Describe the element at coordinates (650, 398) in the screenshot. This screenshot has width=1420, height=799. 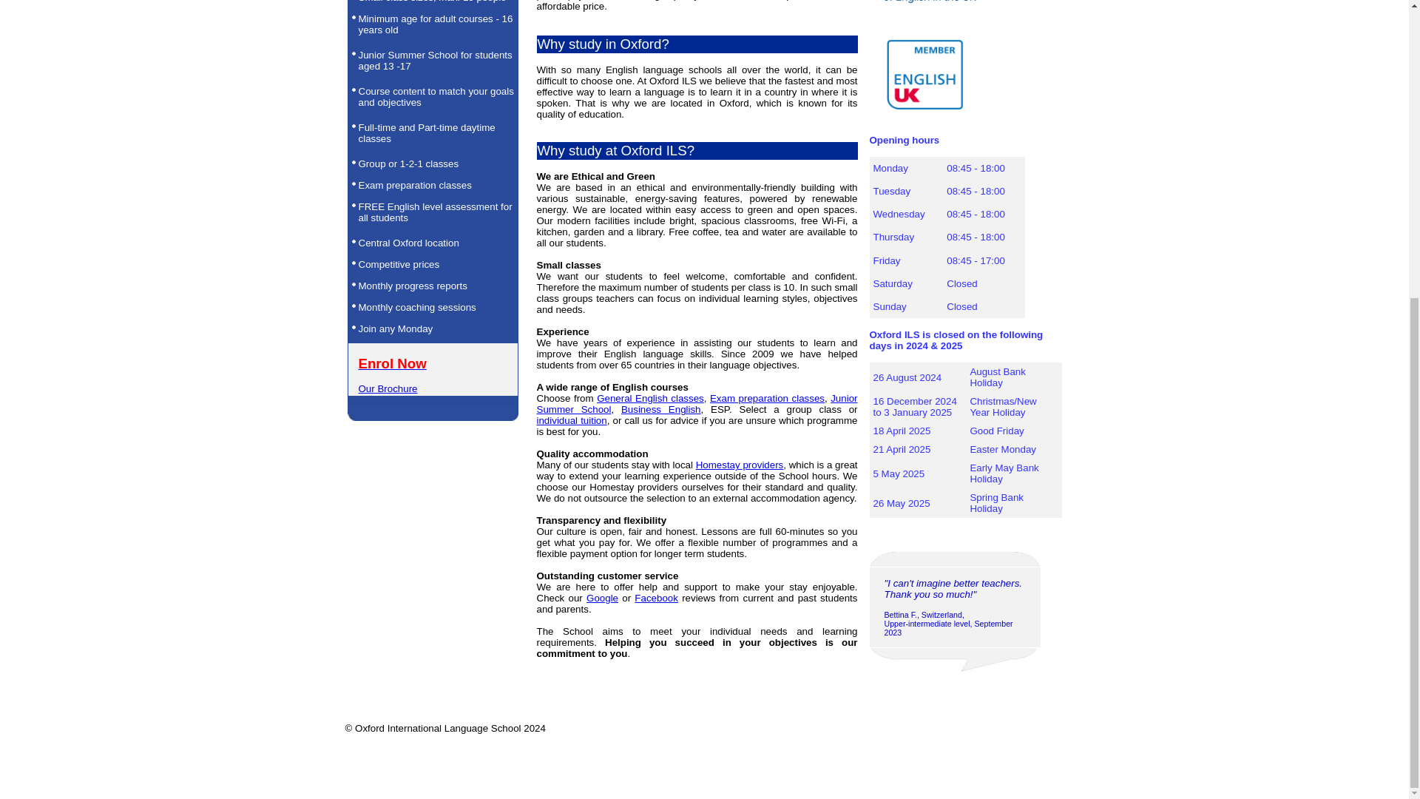
I see `General English classes` at that location.